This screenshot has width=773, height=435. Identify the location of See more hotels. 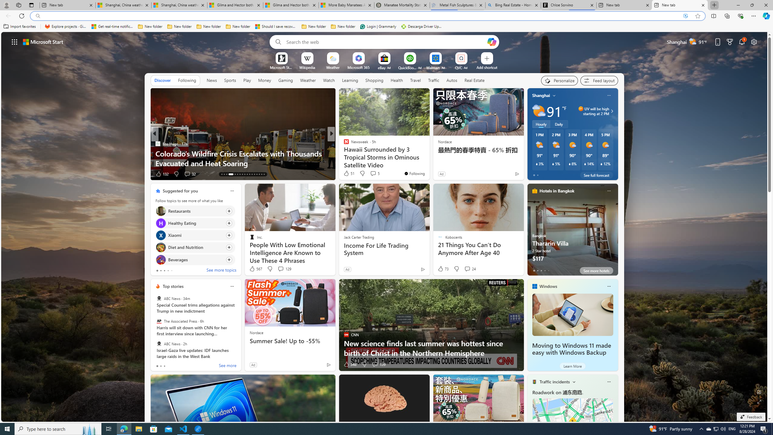
(596, 271).